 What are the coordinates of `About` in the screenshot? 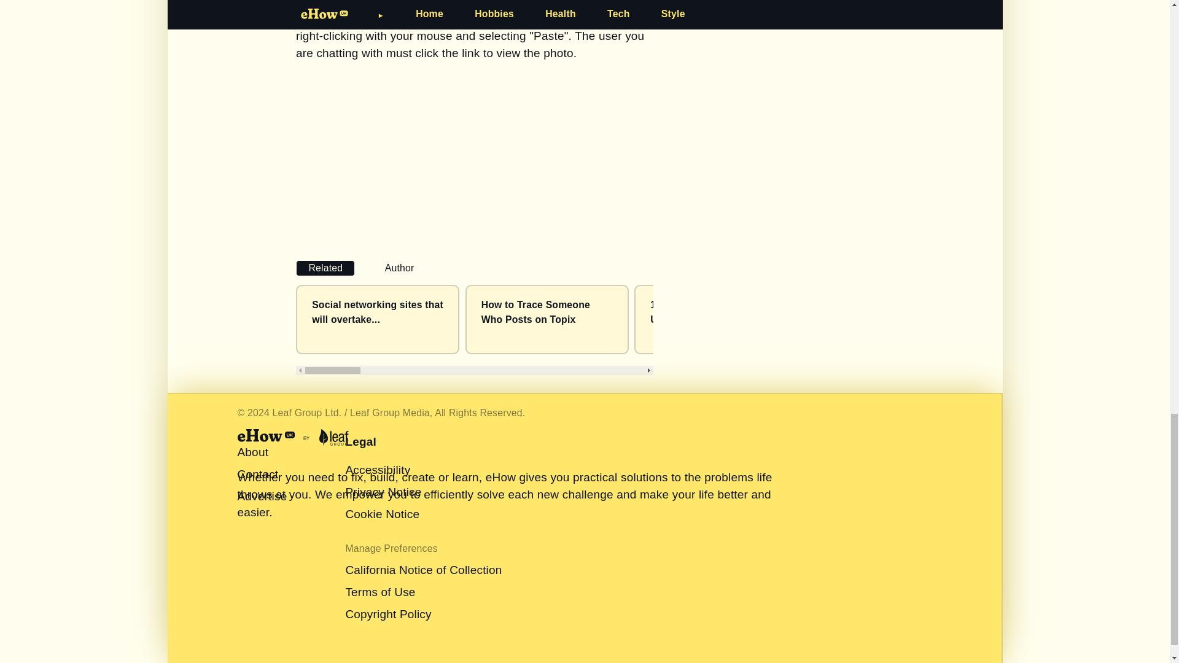 It's located at (252, 452).